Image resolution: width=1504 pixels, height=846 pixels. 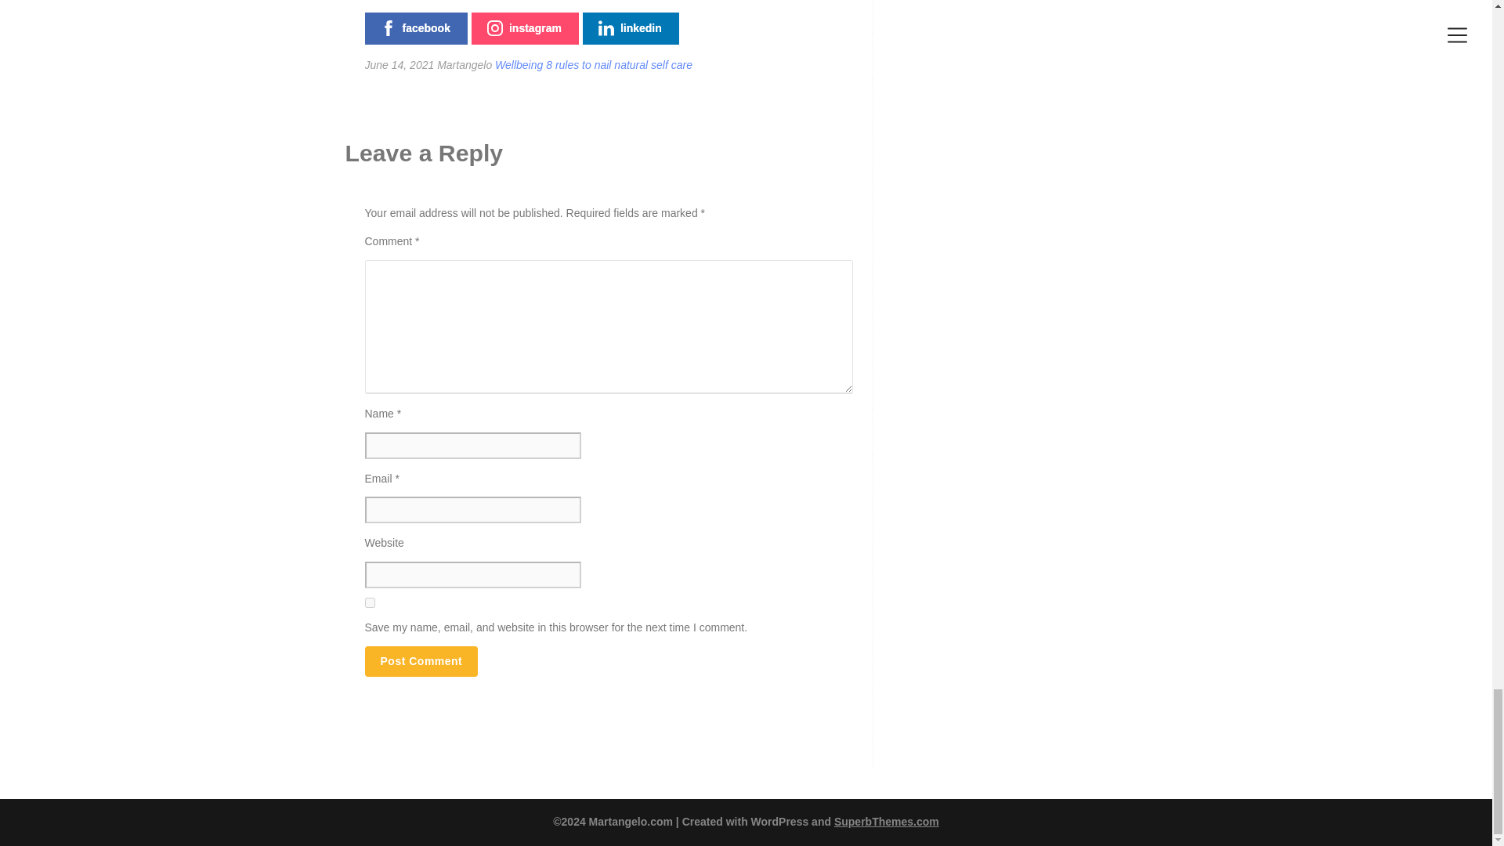 I want to click on linkedin, so click(x=631, y=28).